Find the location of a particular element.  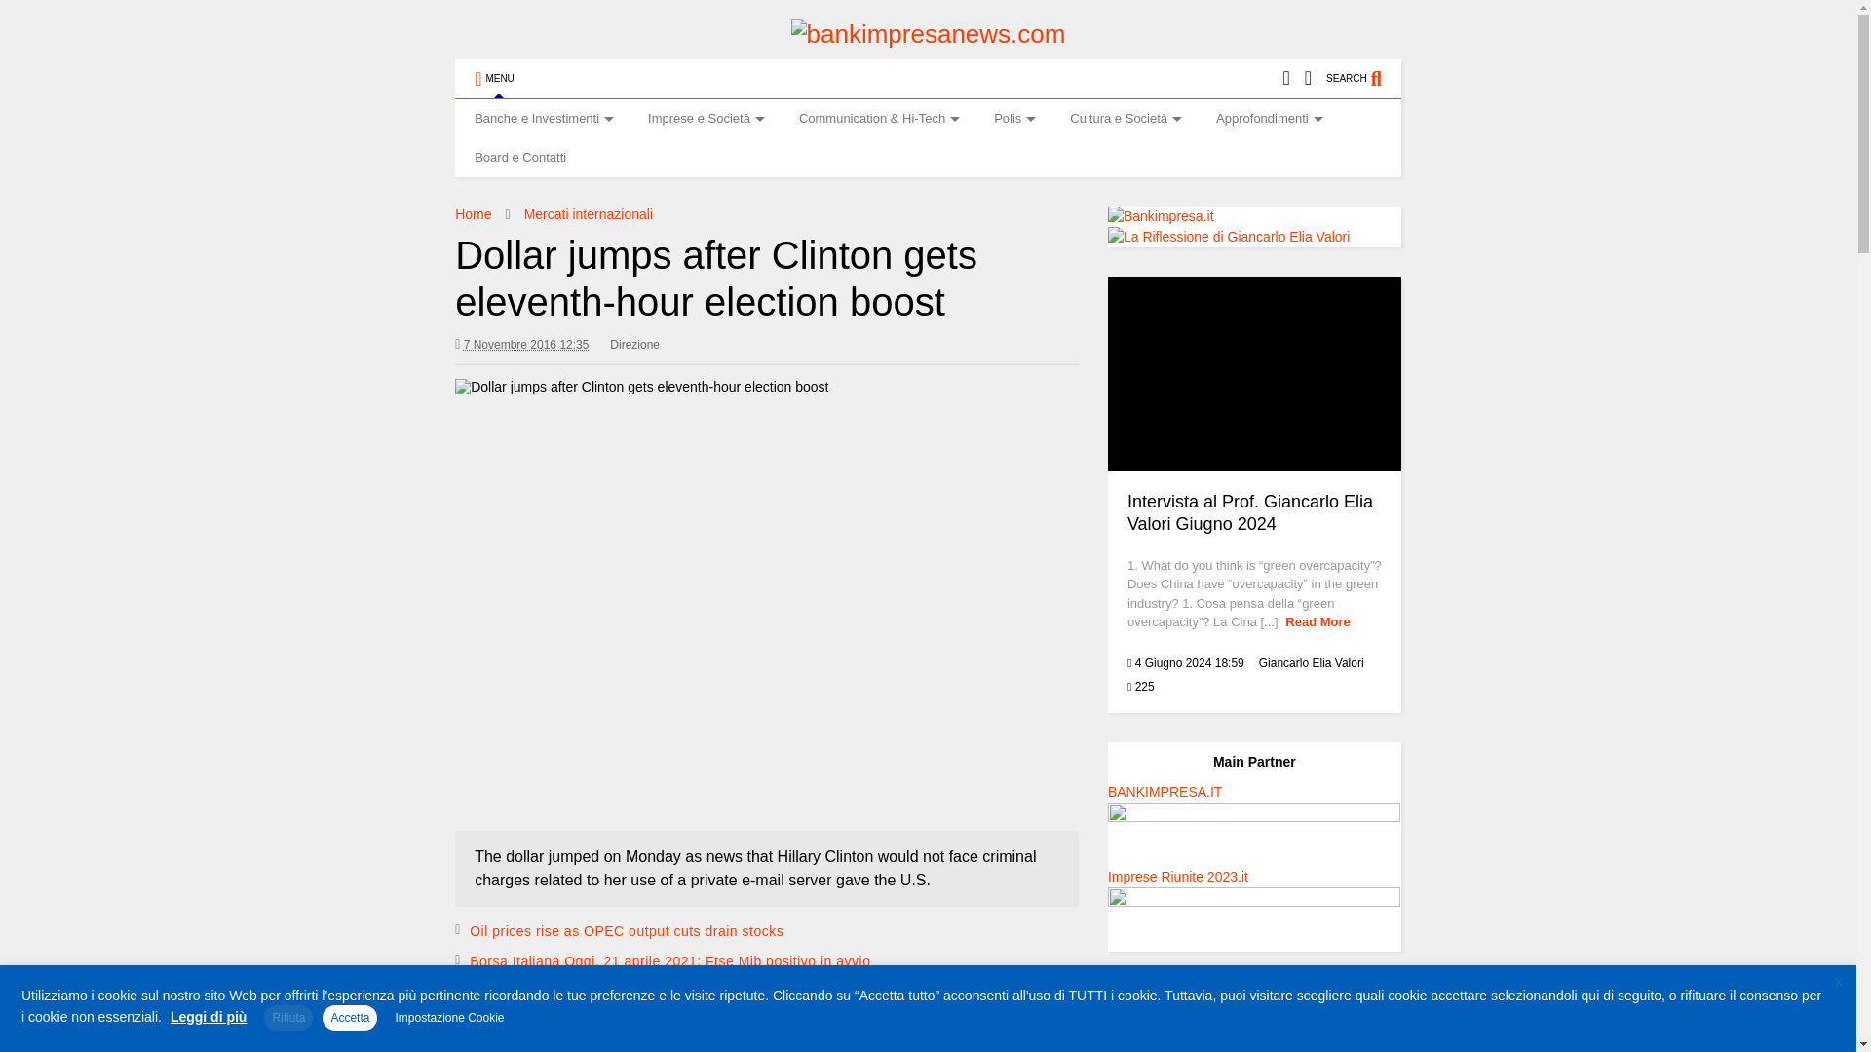

Oil prices rise as OPEC output cuts drain stocks is located at coordinates (626, 931).